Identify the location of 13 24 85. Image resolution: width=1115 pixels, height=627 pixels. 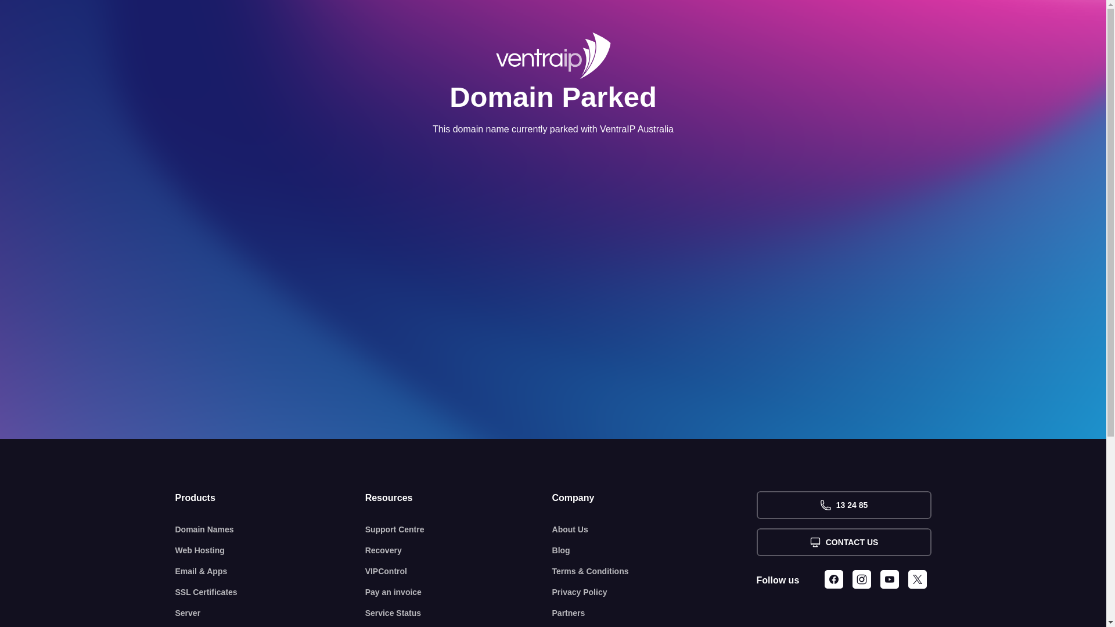
(843, 505).